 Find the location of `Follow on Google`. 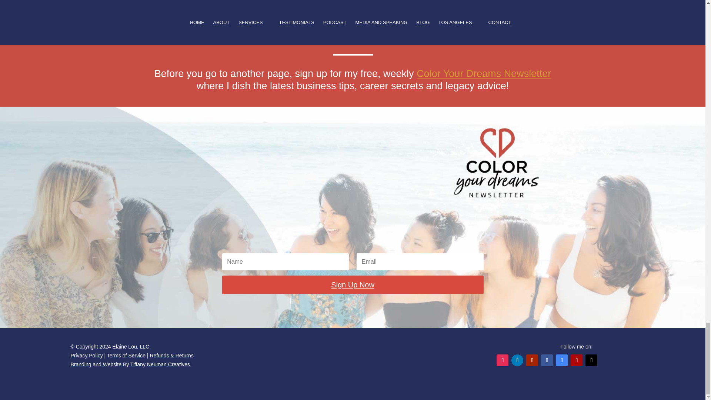

Follow on Google is located at coordinates (561, 360).